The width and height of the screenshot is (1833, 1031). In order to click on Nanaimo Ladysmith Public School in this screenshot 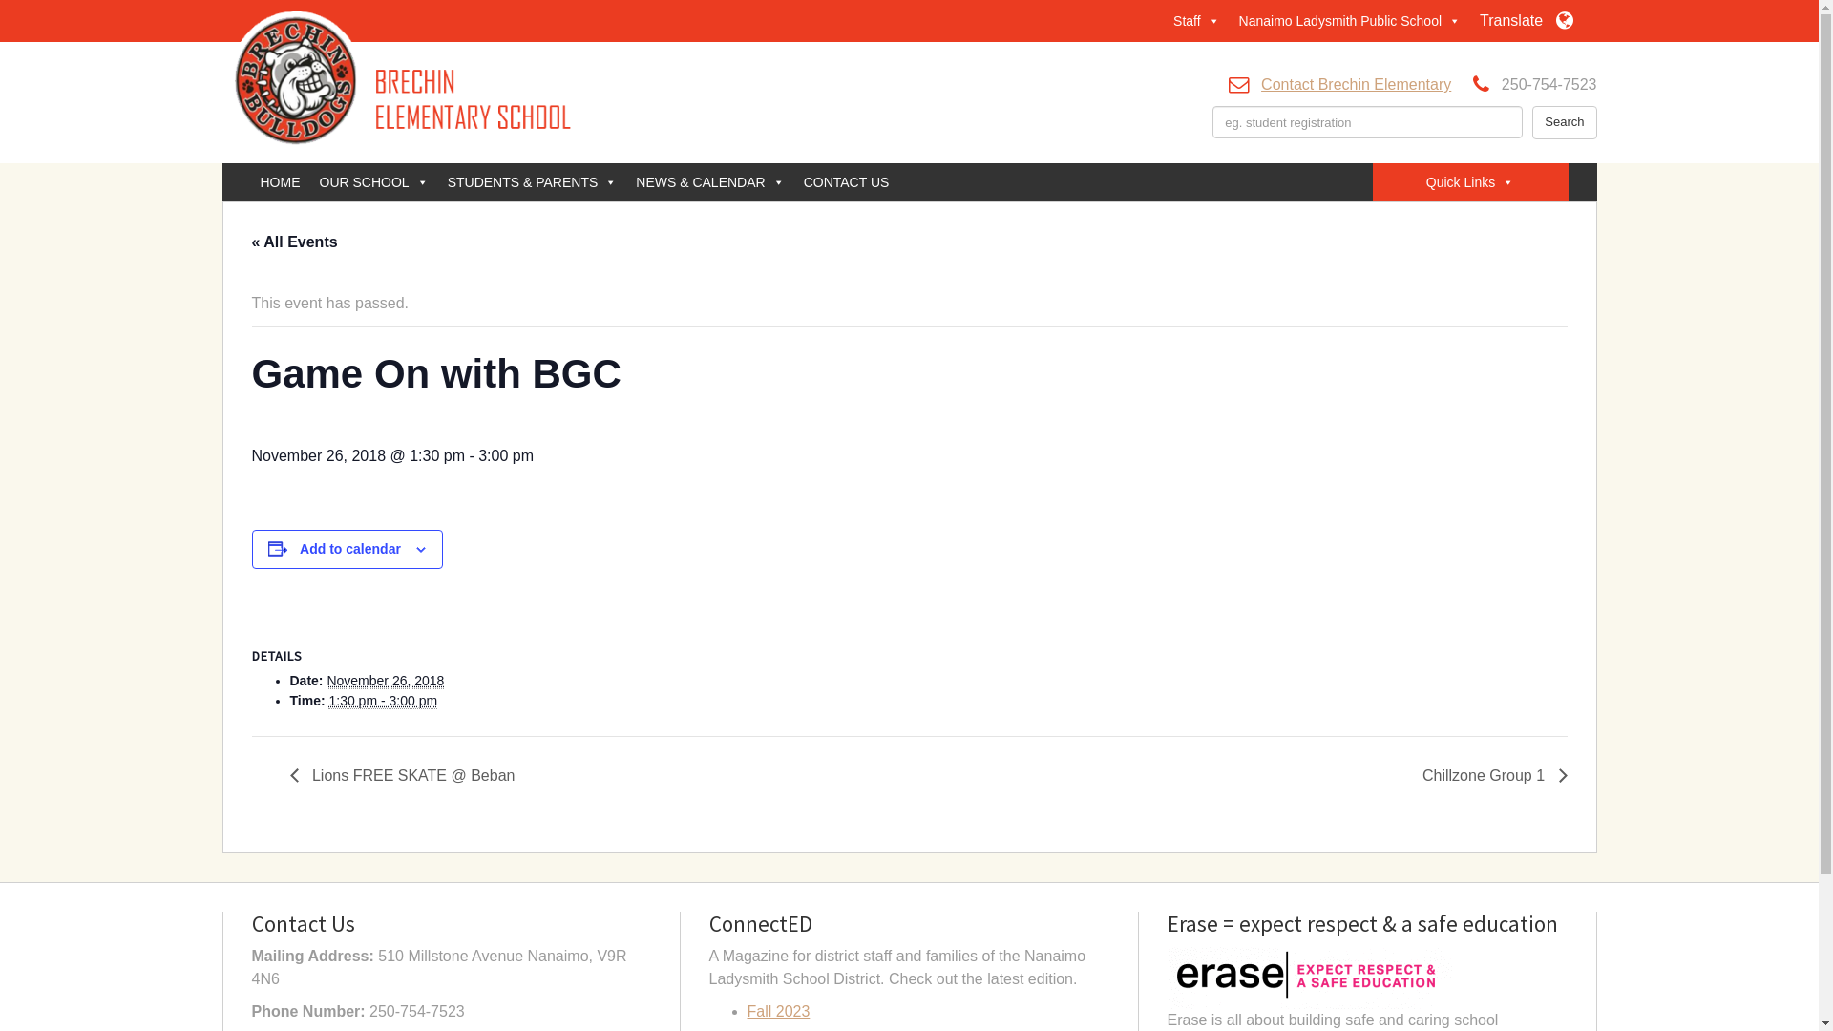, I will do `click(1350, 21)`.